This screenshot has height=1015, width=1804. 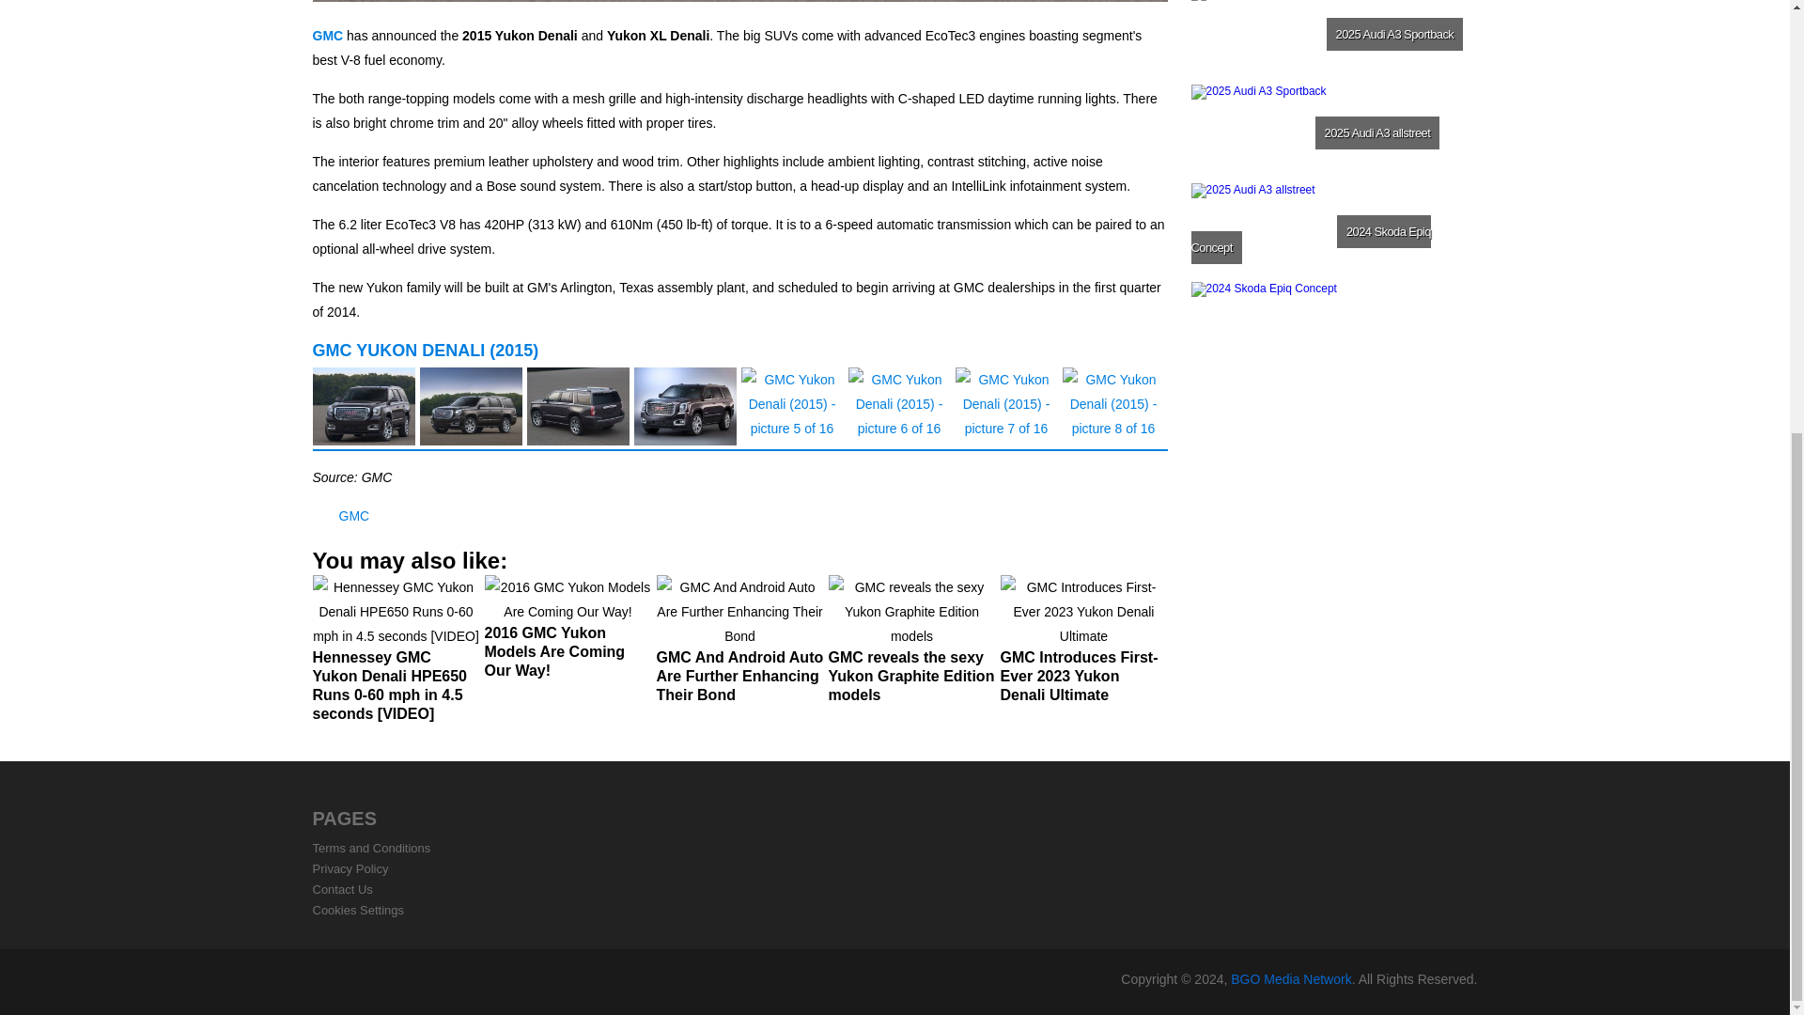 What do you see at coordinates (342, 889) in the screenshot?
I see `Contact Us` at bounding box center [342, 889].